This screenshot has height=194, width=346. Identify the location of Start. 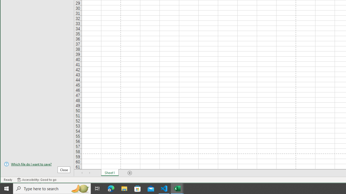
(6, 189).